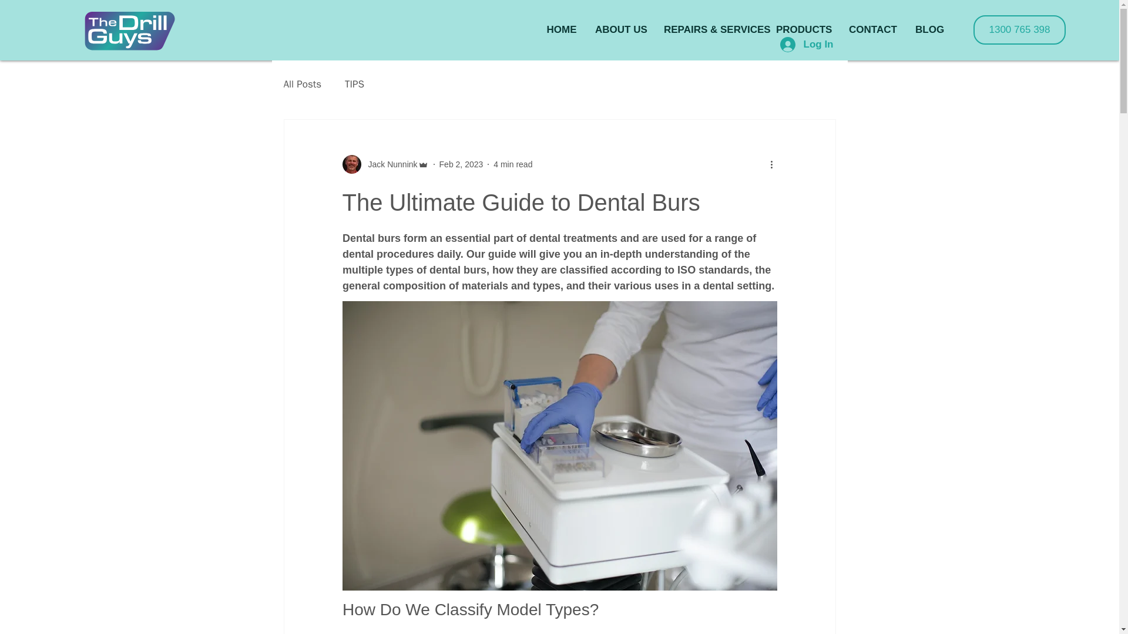  Describe the element at coordinates (929, 29) in the screenshot. I see `BLOG` at that location.